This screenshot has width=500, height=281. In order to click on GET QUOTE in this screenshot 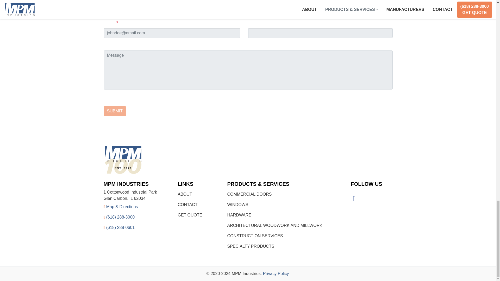, I will do `click(190, 215)`.